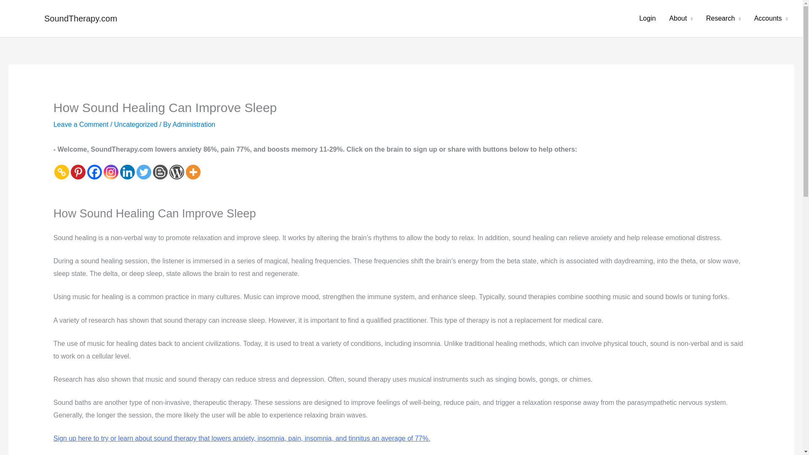  Describe the element at coordinates (110, 172) in the screenshot. I see `Instagram` at that location.